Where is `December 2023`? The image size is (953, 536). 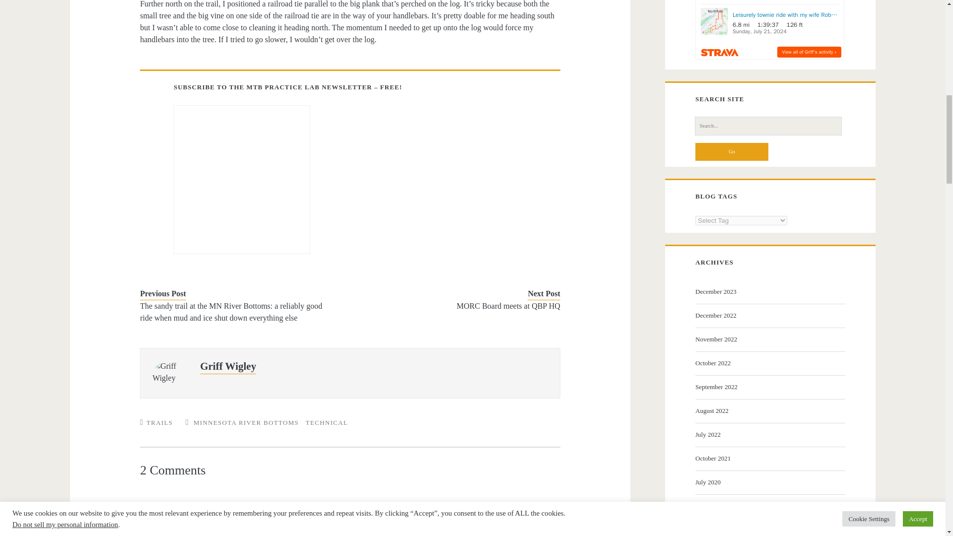
December 2023 is located at coordinates (769, 292).